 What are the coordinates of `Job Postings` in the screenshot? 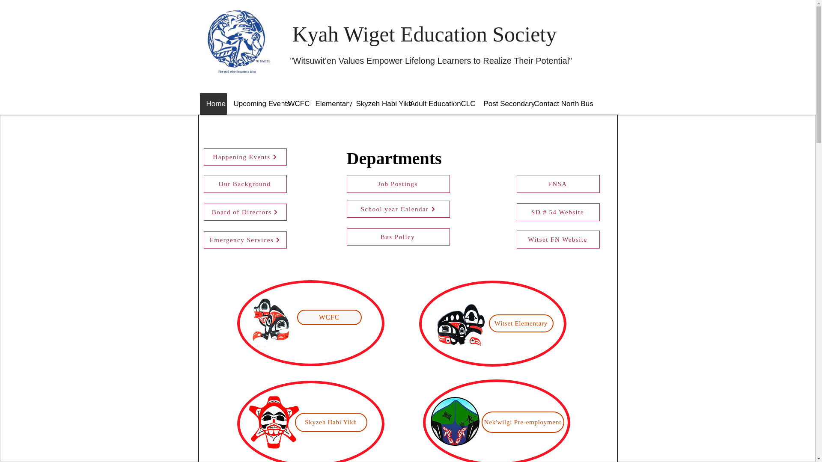 It's located at (398, 184).